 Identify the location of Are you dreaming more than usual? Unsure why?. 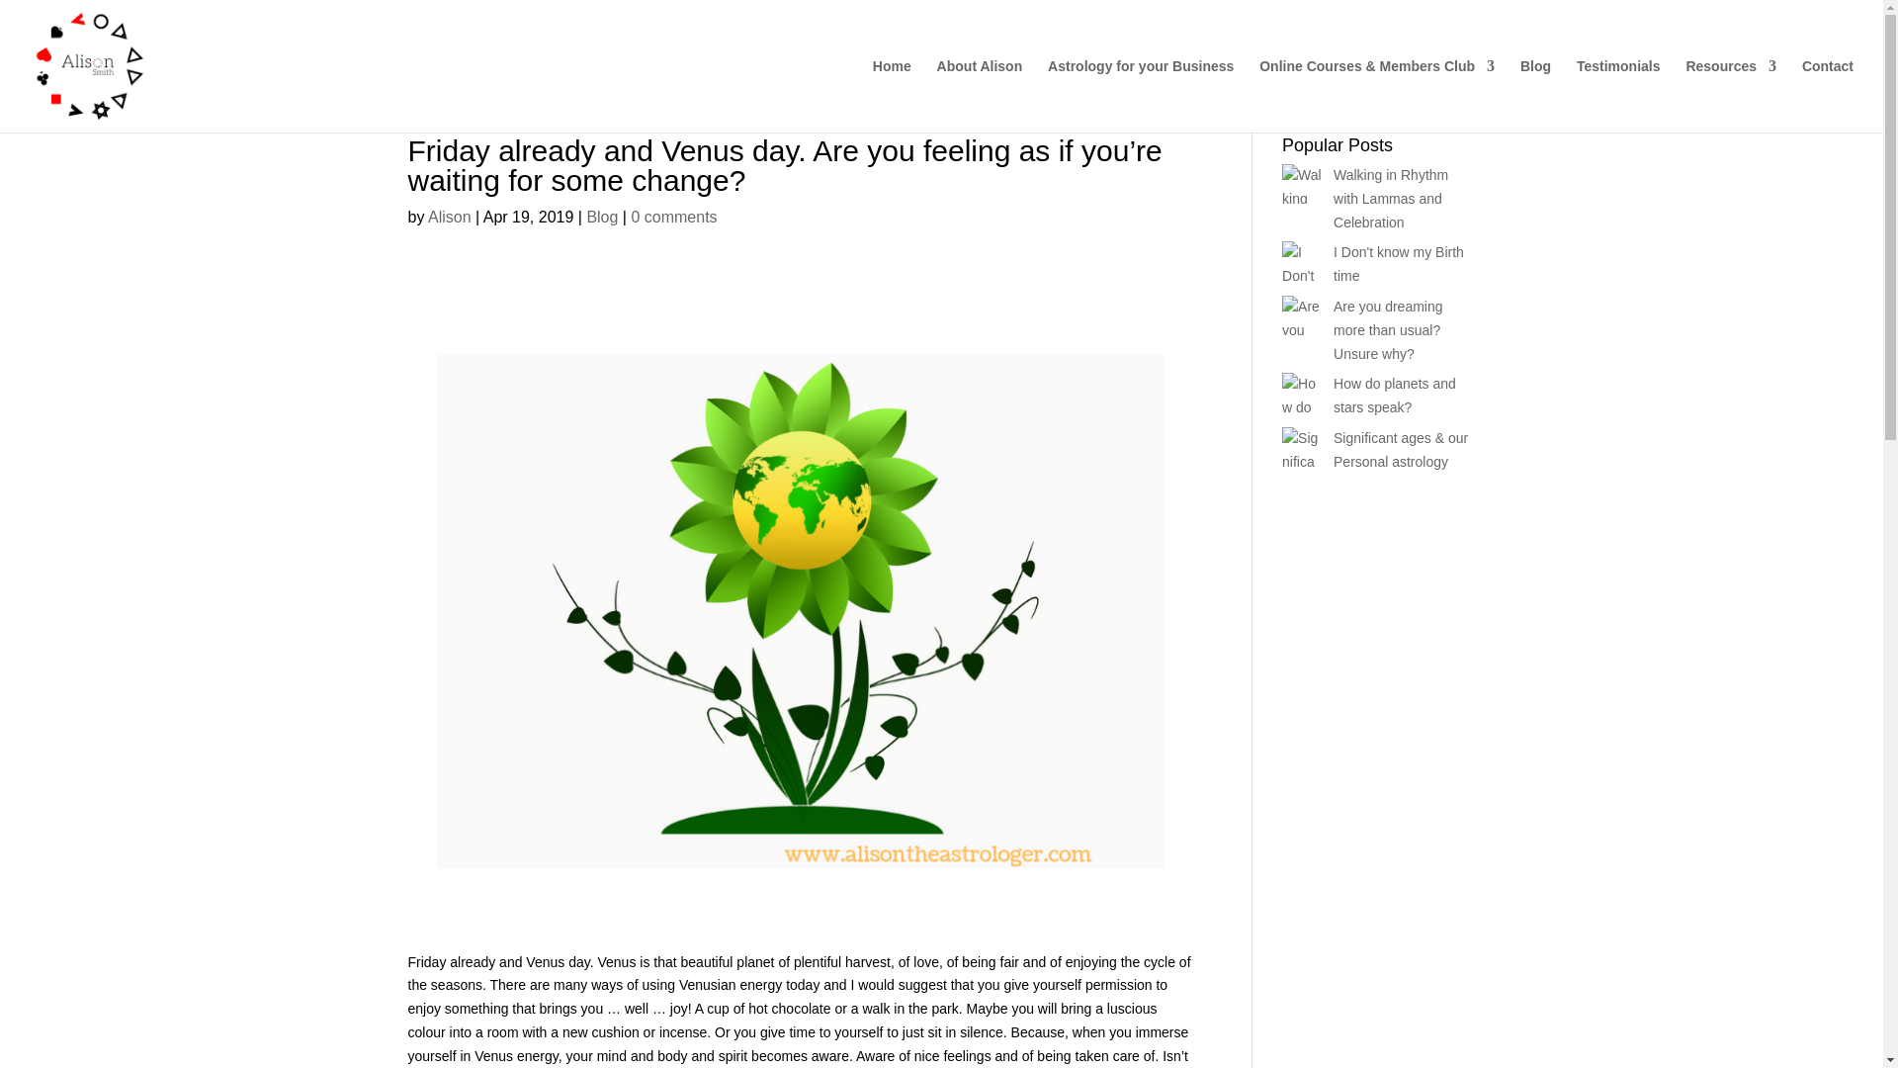
(1388, 330).